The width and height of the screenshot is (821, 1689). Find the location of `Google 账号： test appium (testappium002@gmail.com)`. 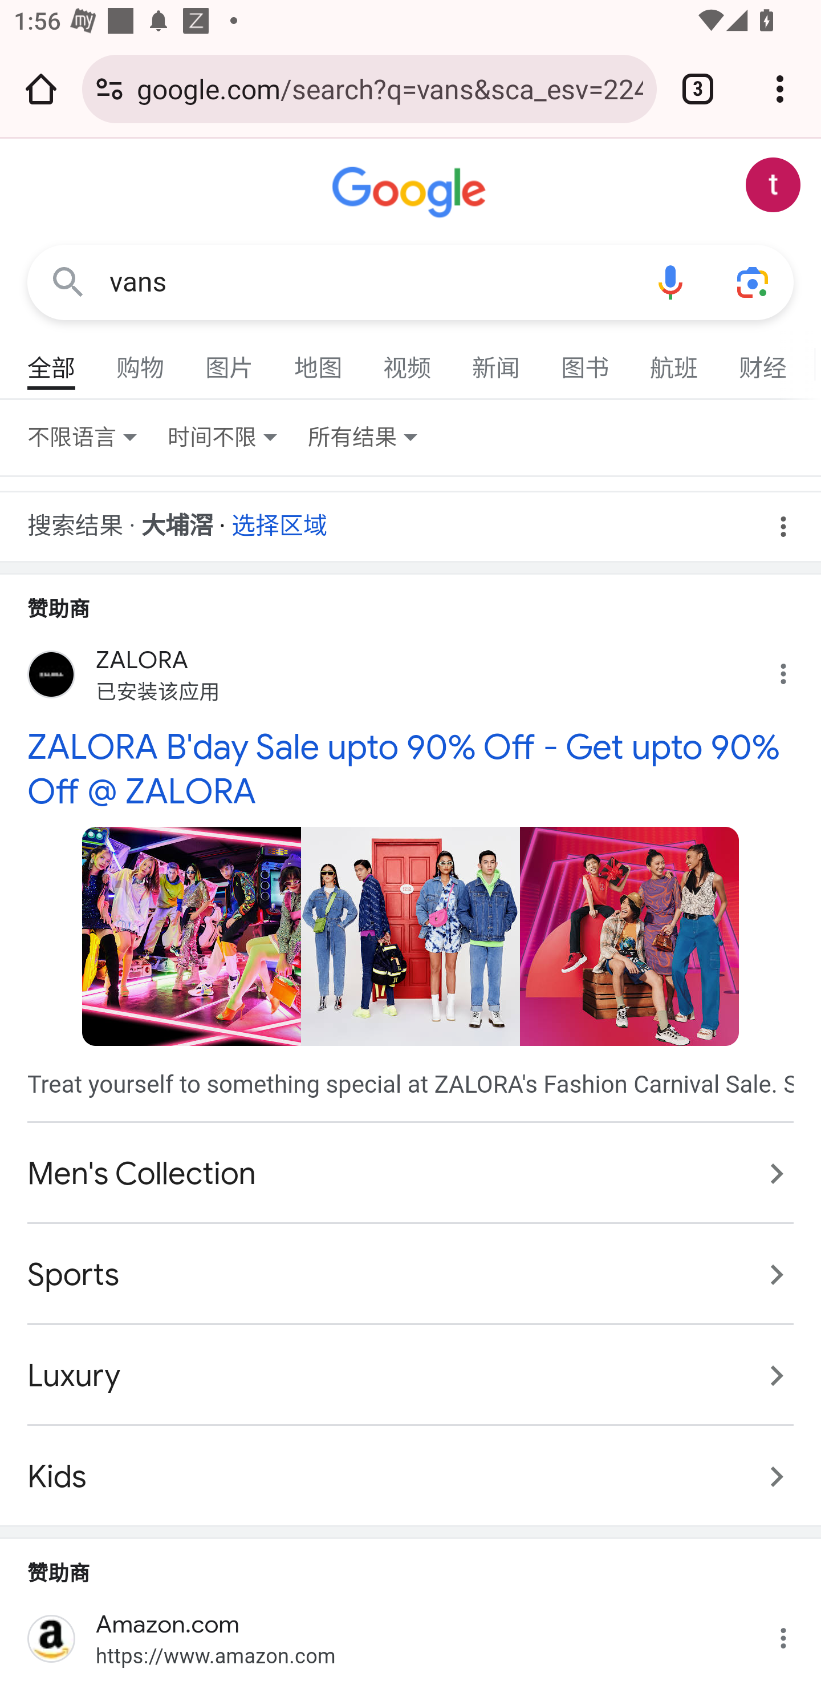

Google 账号： test appium (testappium002@gmail.com) is located at coordinates (773, 185).